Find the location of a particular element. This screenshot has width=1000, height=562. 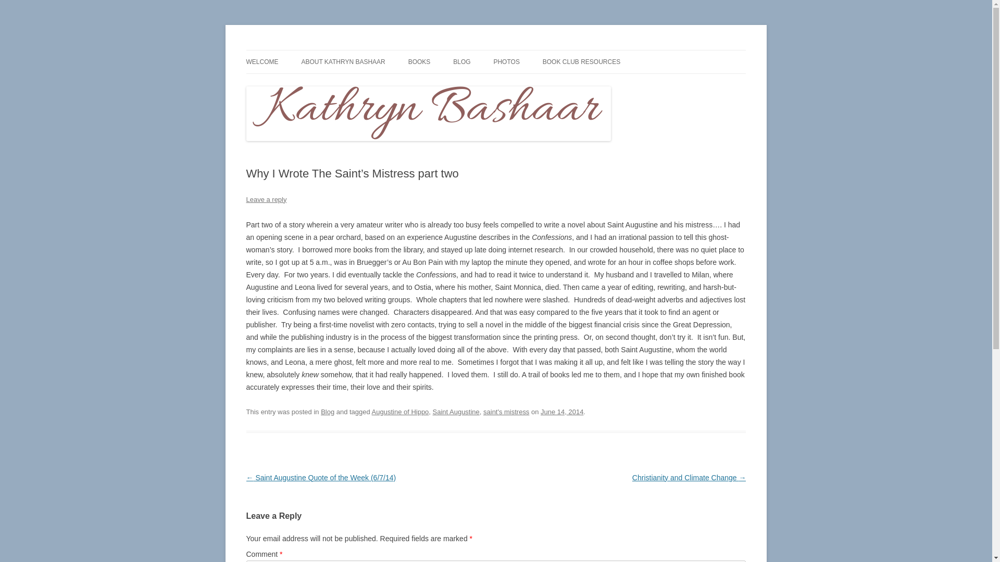

Leave a reply is located at coordinates (266, 199).